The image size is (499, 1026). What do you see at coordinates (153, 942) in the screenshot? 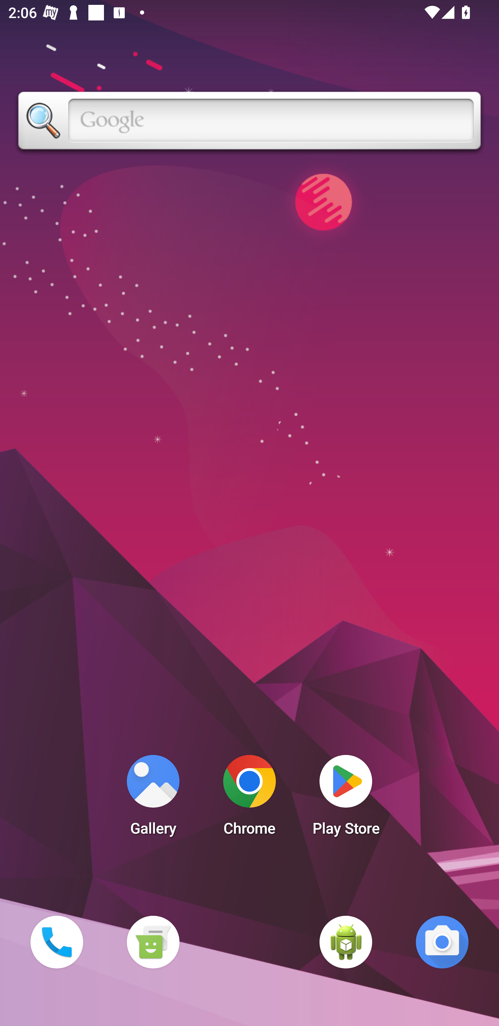
I see `Messaging` at bounding box center [153, 942].